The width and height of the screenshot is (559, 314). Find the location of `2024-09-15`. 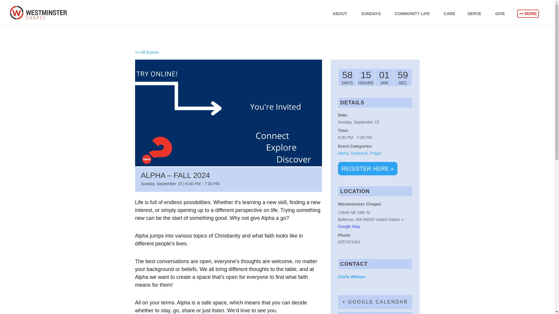

2024-09-15 is located at coordinates (375, 138).